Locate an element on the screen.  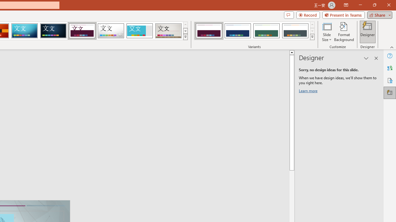
Learn more is located at coordinates (309, 92).